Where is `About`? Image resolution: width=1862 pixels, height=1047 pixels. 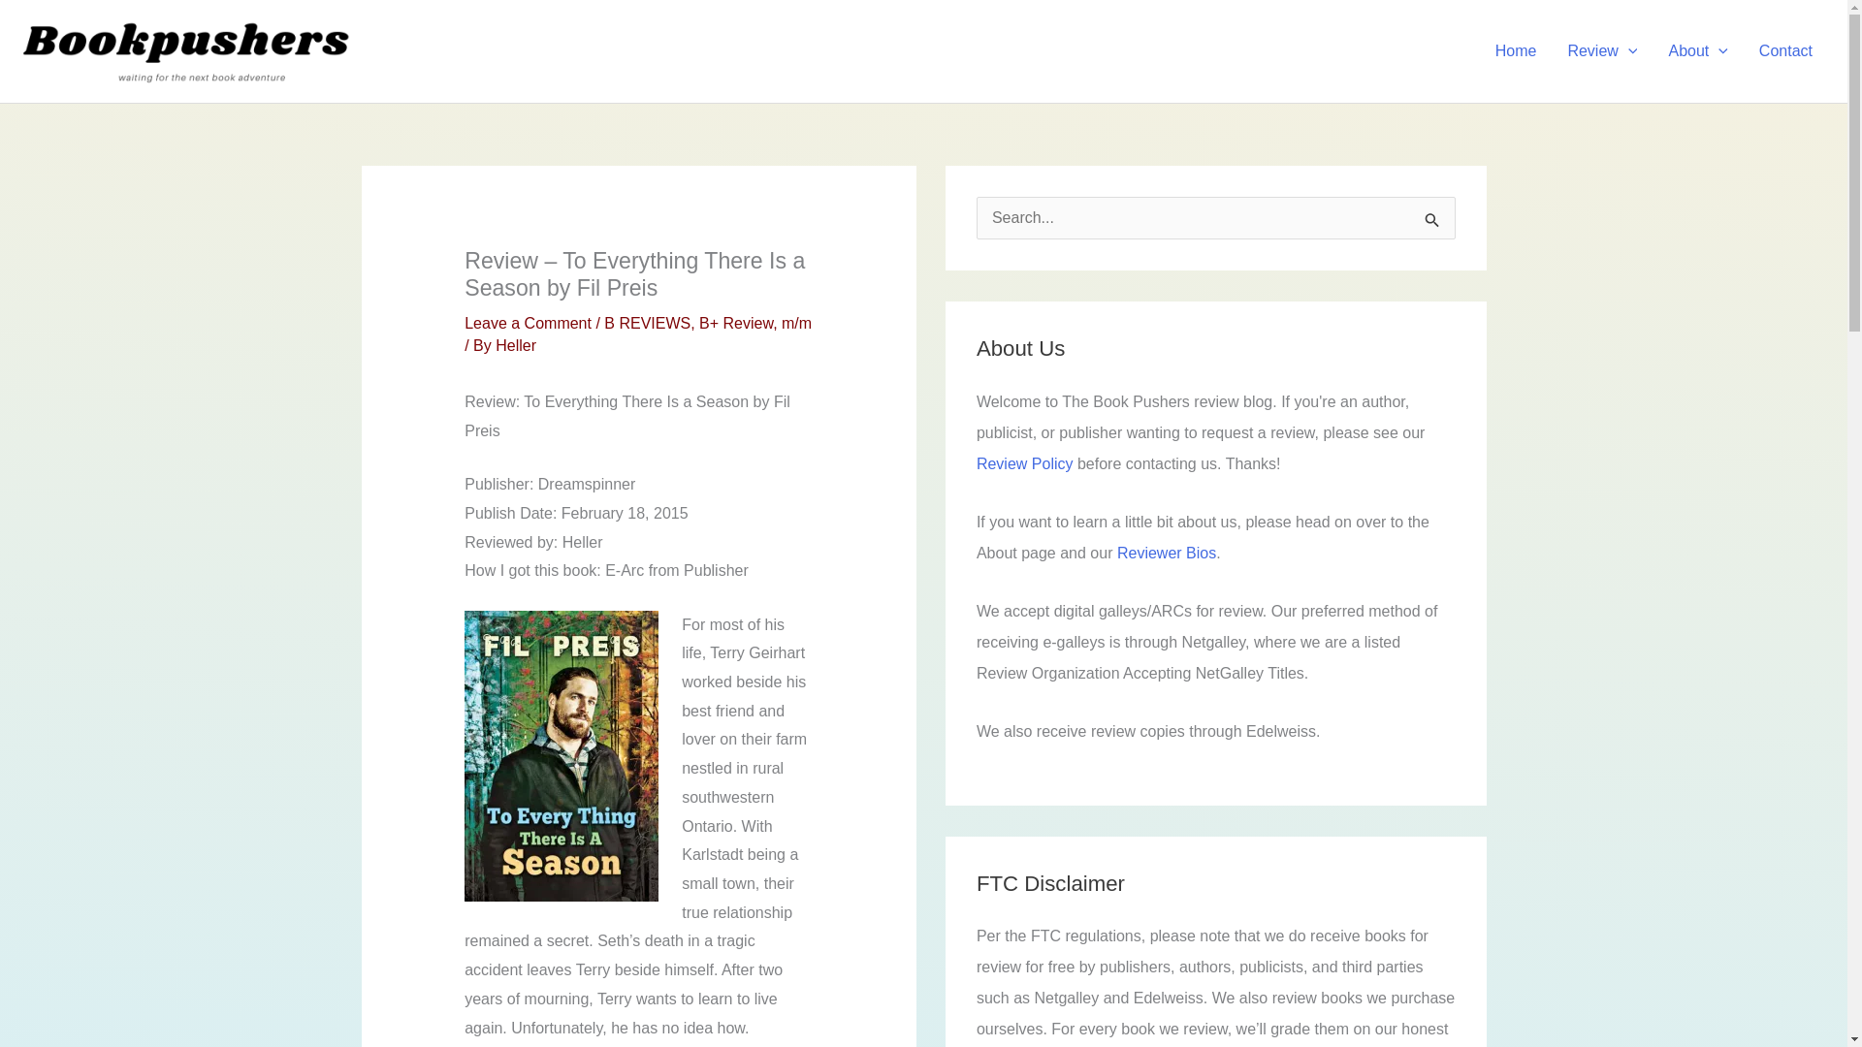 About is located at coordinates (1697, 50).